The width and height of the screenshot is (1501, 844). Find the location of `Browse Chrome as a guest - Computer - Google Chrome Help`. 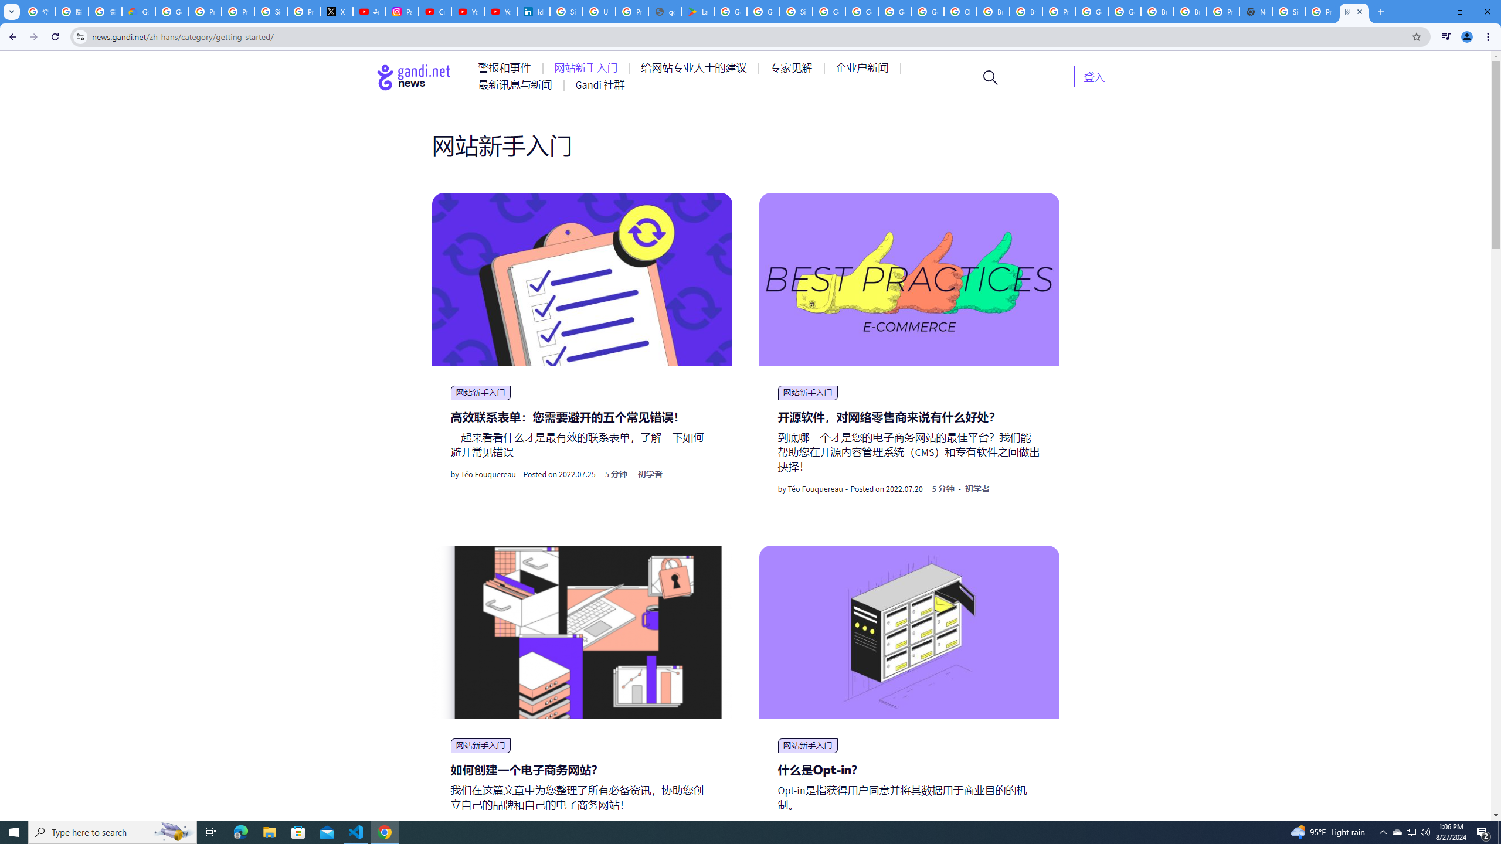

Browse Chrome as a guest - Computer - Google Chrome Help is located at coordinates (1157, 12).